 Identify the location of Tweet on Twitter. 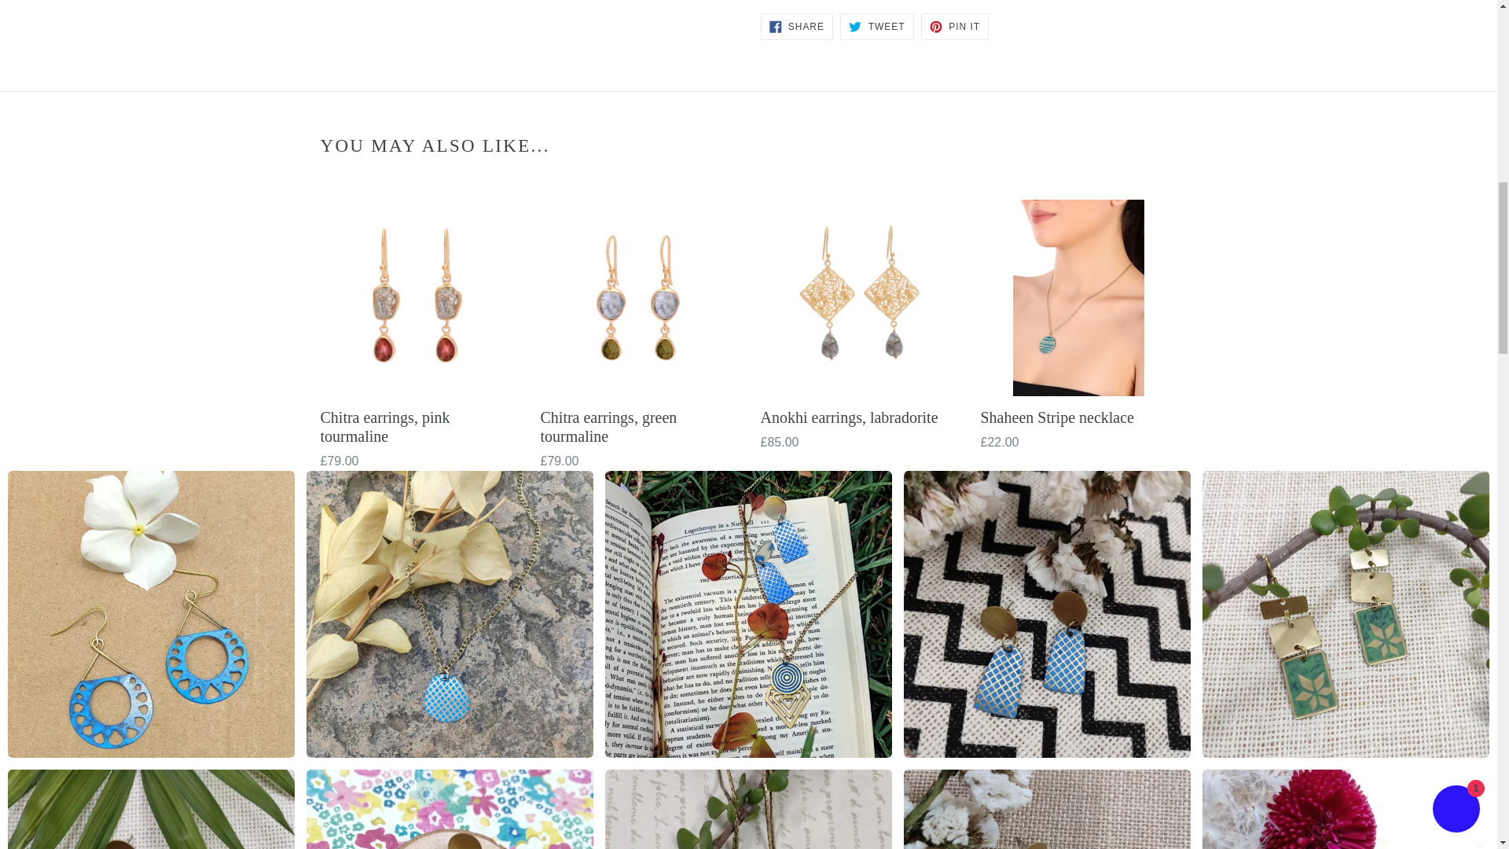
(876, 27).